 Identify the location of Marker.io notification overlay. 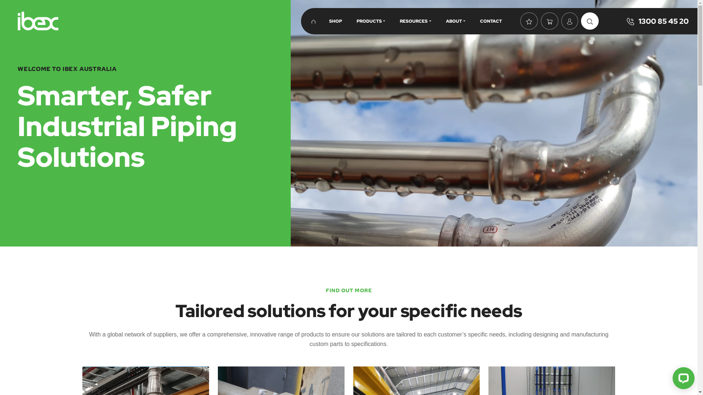
(551, 146).